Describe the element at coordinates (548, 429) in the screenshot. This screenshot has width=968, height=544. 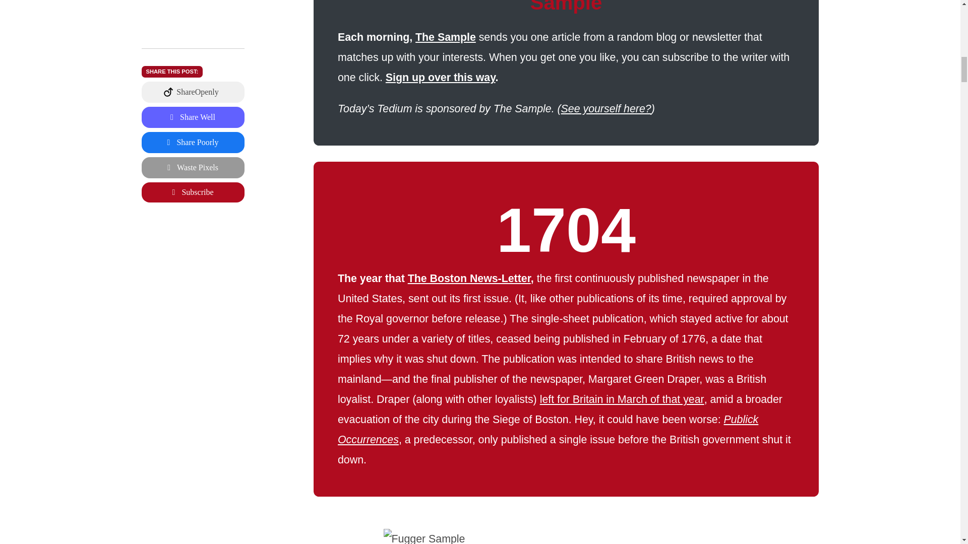
I see `Publick Occurrences` at that location.